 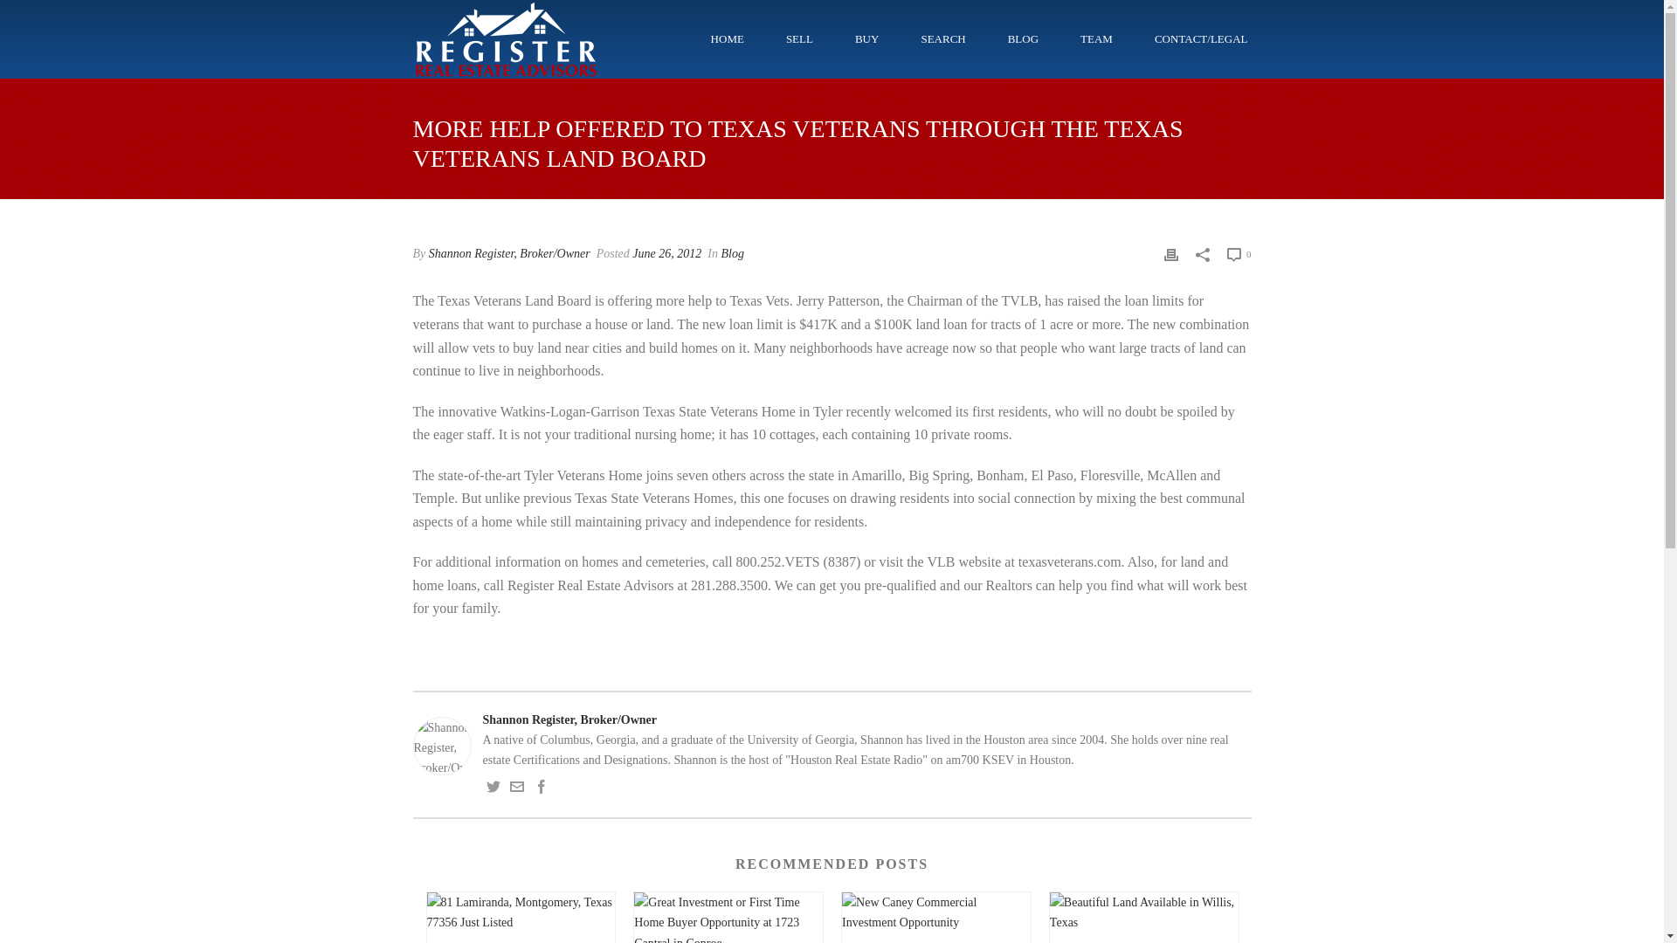 What do you see at coordinates (521, 912) in the screenshot?
I see `81 Lamiranda, Montgomery, Texas 77356 Just Listed` at bounding box center [521, 912].